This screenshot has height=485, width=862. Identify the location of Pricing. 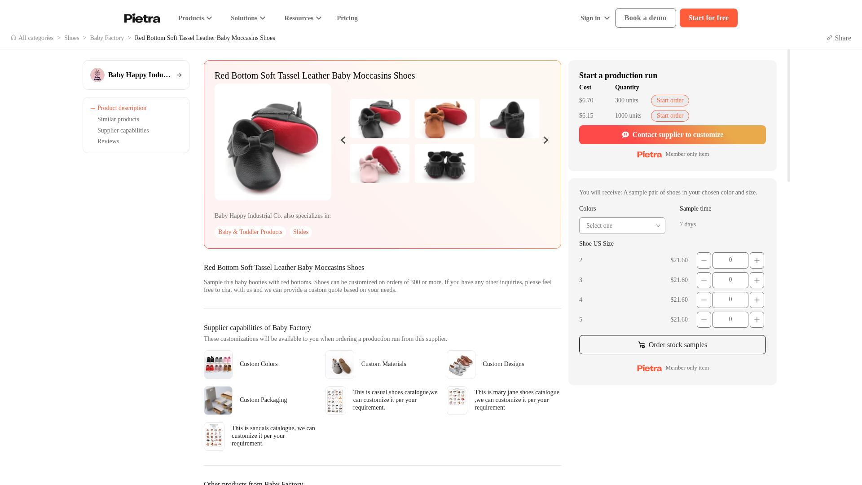
(347, 18).